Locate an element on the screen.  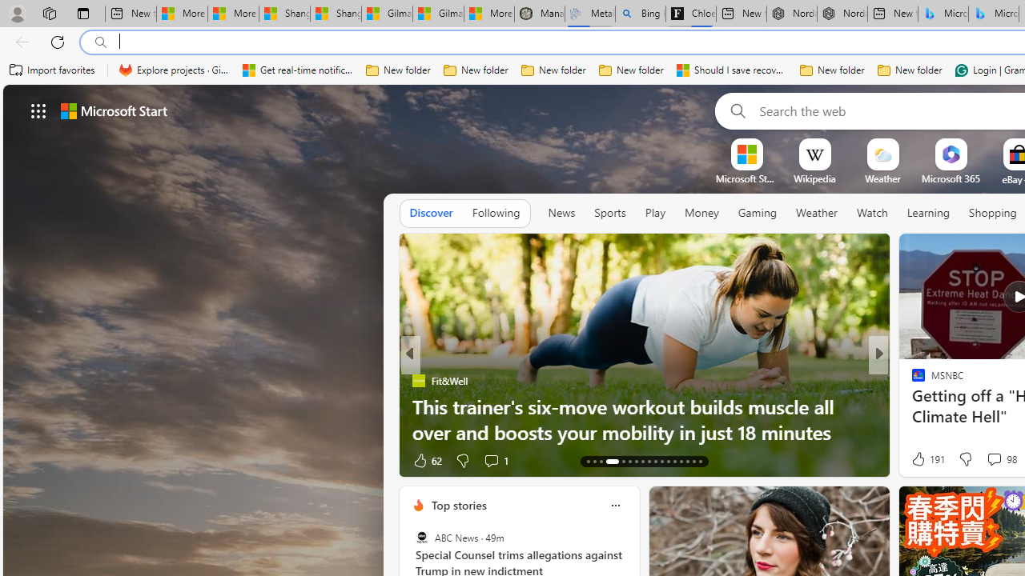
View comments 98 Comment is located at coordinates (1001, 459).